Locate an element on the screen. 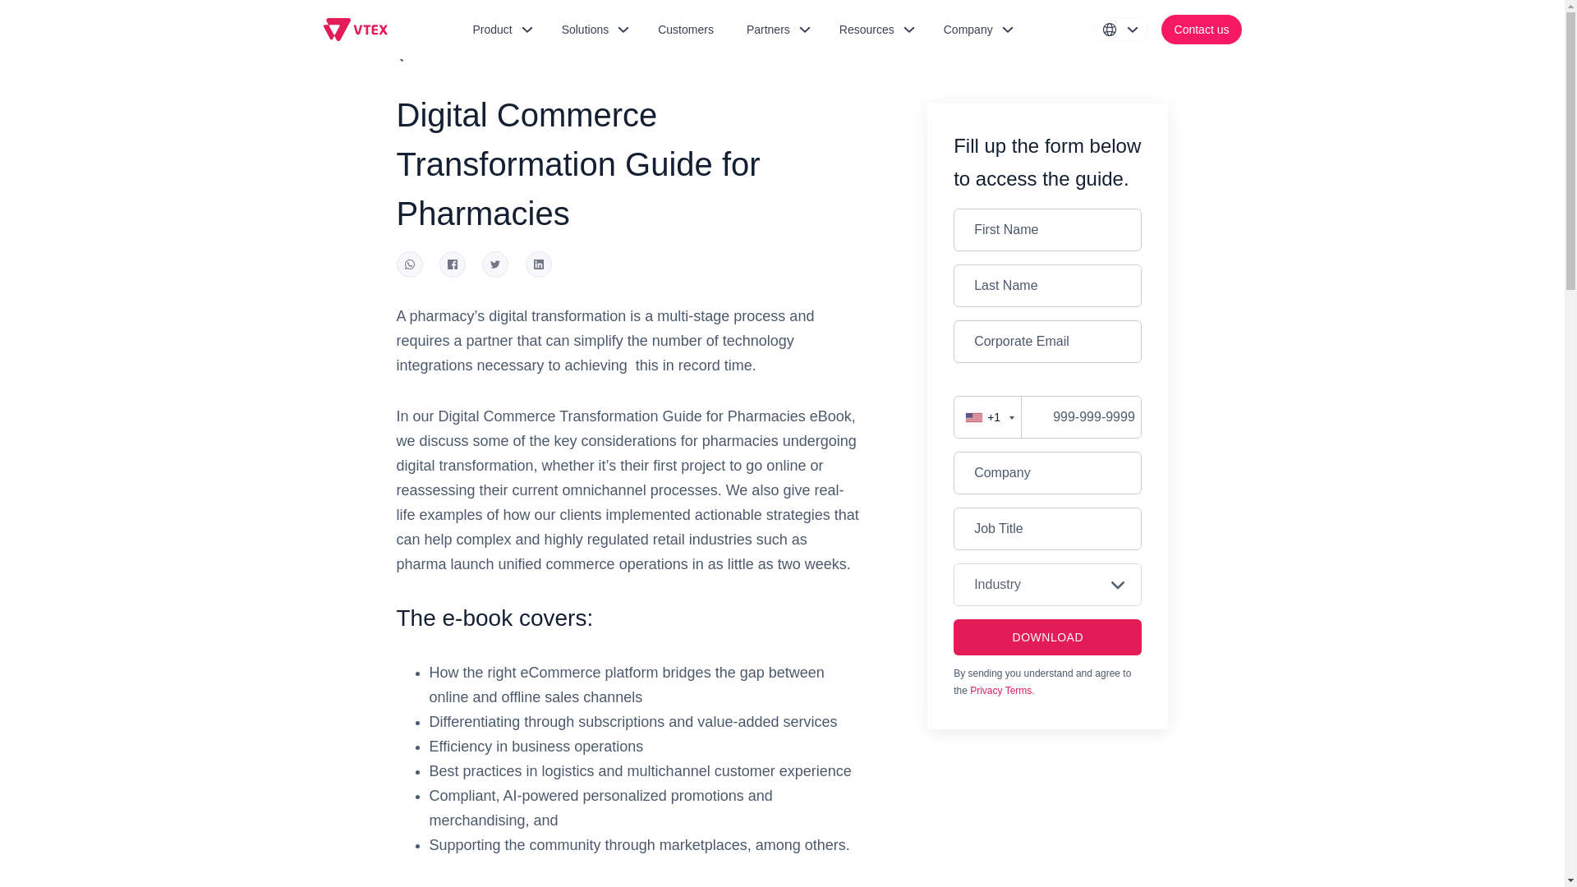  Company is located at coordinates (976, 30).